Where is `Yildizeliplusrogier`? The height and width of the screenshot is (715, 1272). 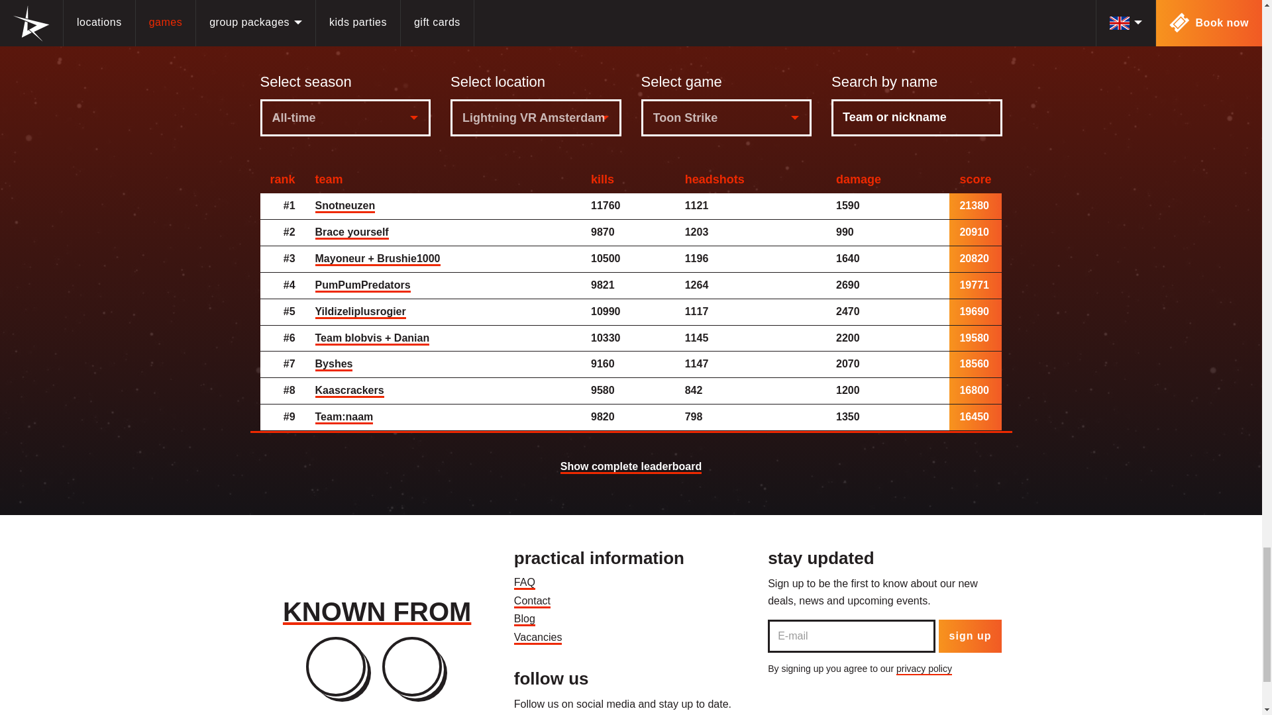 Yildizeliplusrogier is located at coordinates (360, 312).